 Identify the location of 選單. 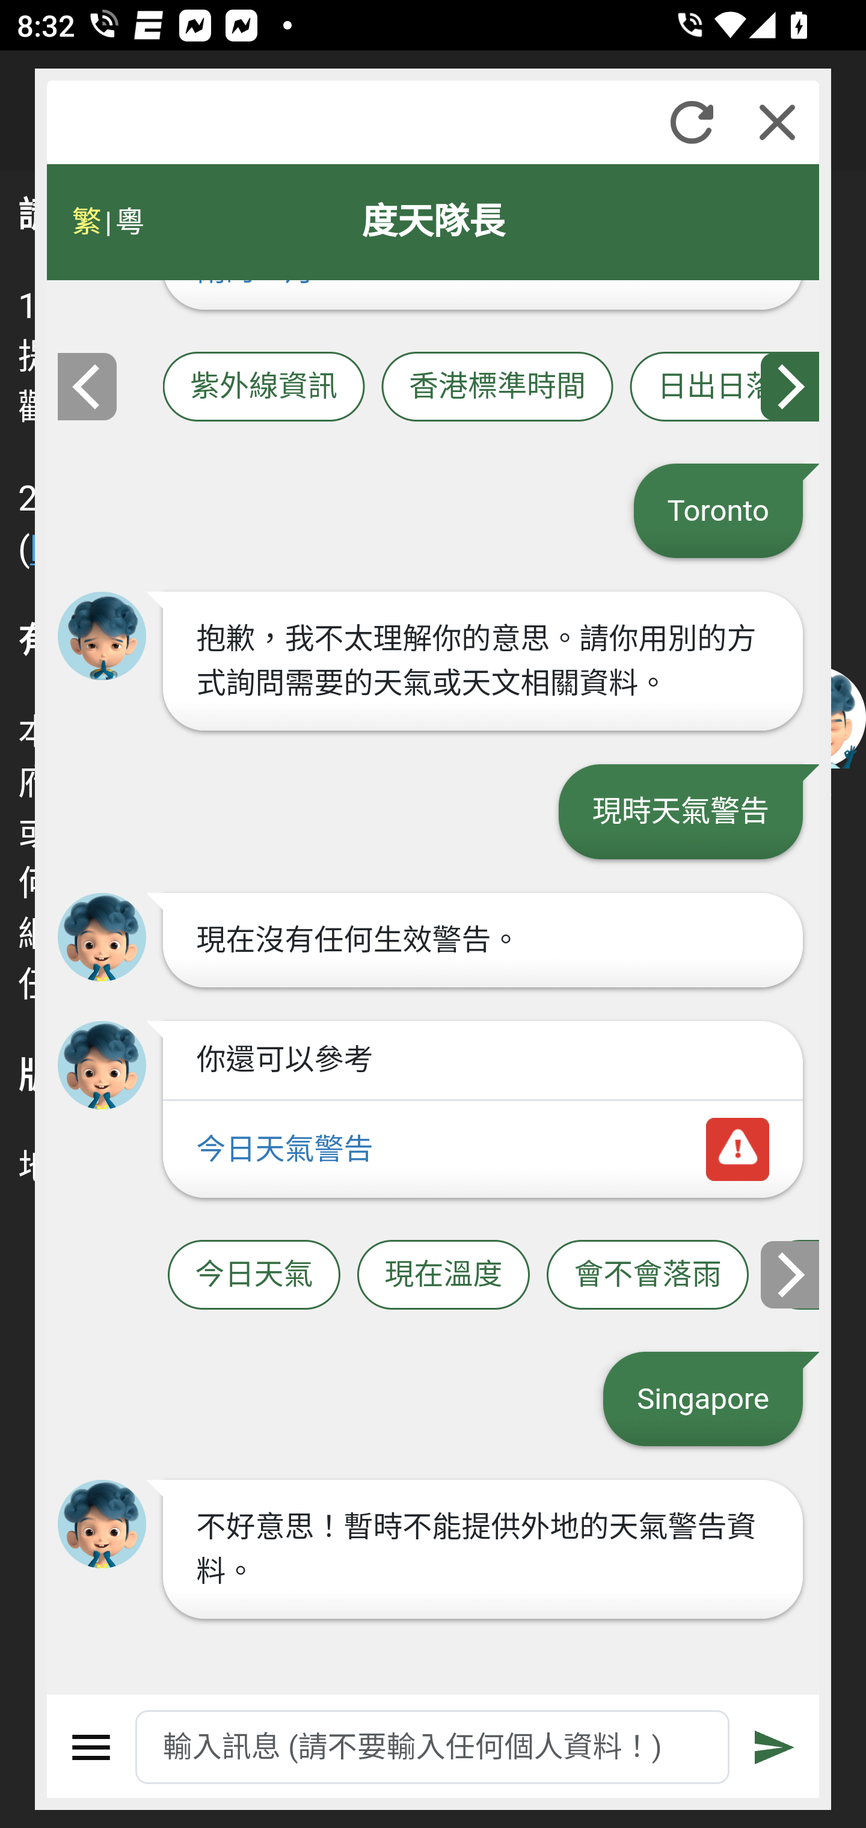
(91, 1747).